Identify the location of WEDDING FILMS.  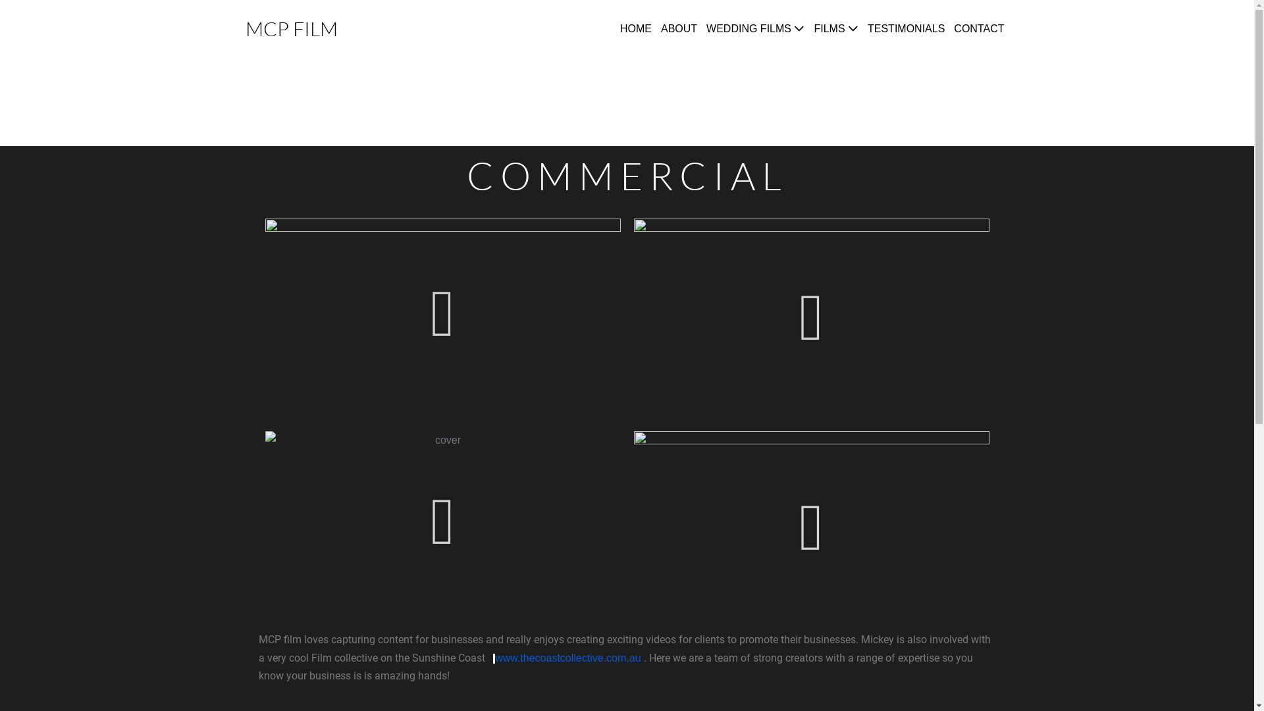
(756, 29).